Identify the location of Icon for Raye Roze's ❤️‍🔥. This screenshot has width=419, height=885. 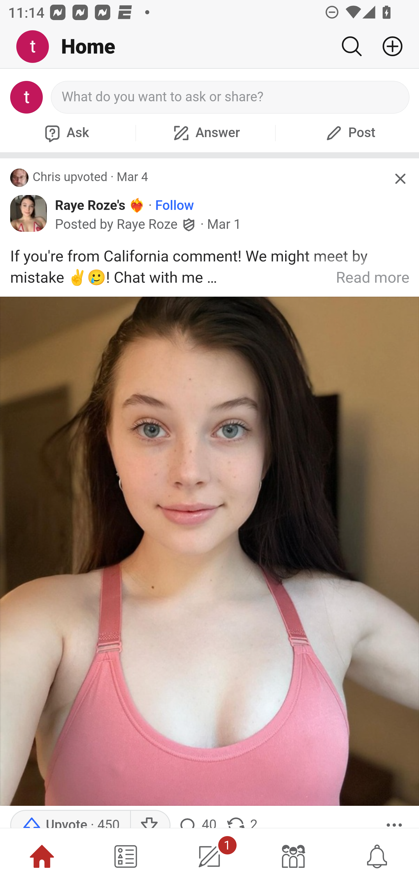
(29, 213).